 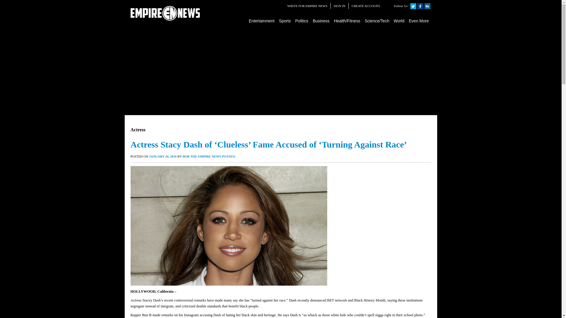 What do you see at coordinates (340, 6) in the screenshot?
I see `SIGN IN` at bounding box center [340, 6].